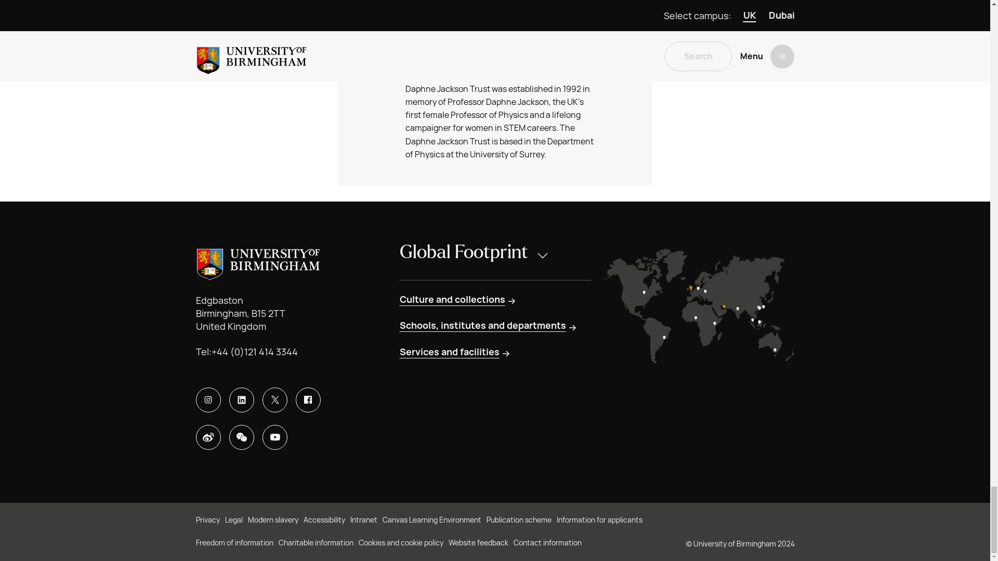 Image resolution: width=998 pixels, height=561 pixels. What do you see at coordinates (455, 352) in the screenshot?
I see `Services and facilities` at bounding box center [455, 352].